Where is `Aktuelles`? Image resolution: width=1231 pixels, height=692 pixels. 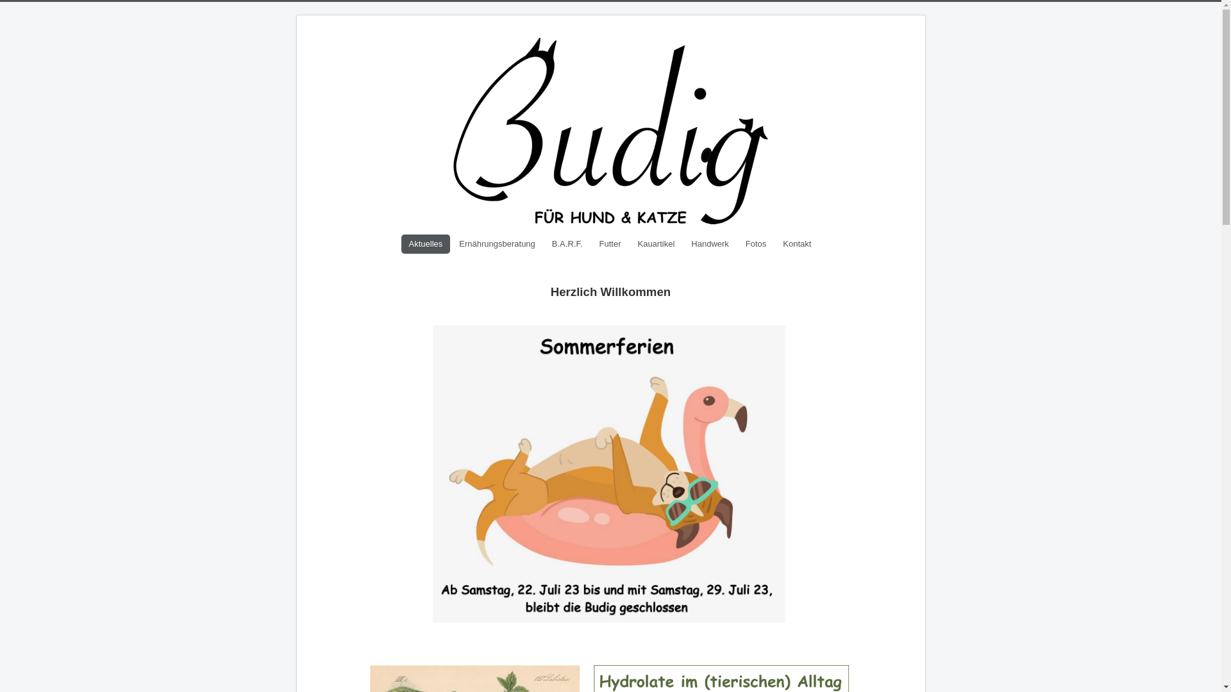
Aktuelles is located at coordinates (426, 244).